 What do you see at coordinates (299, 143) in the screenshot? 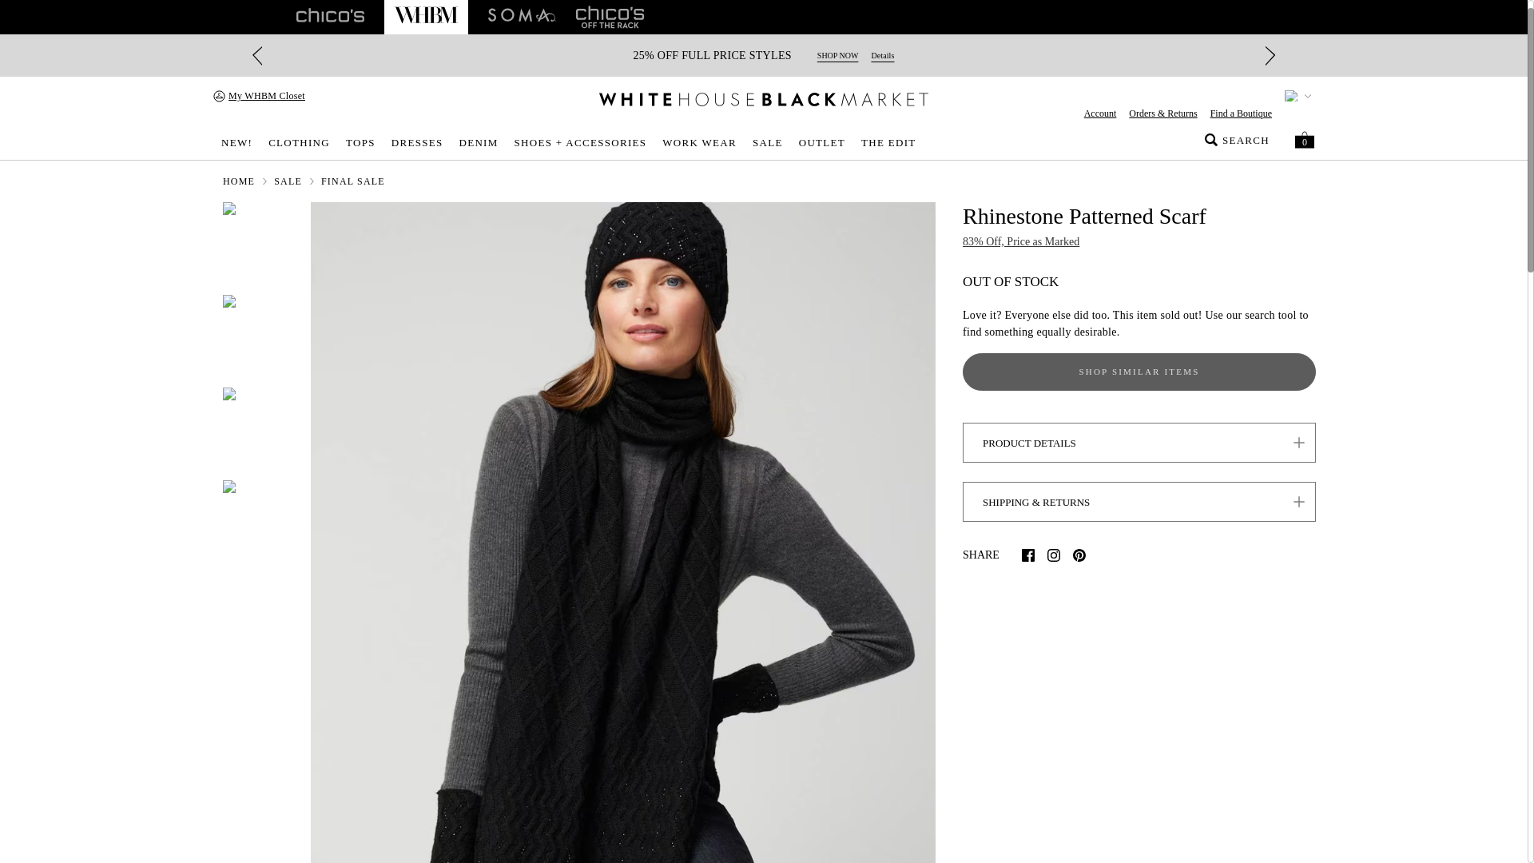
I see `CLOTHING` at bounding box center [299, 143].